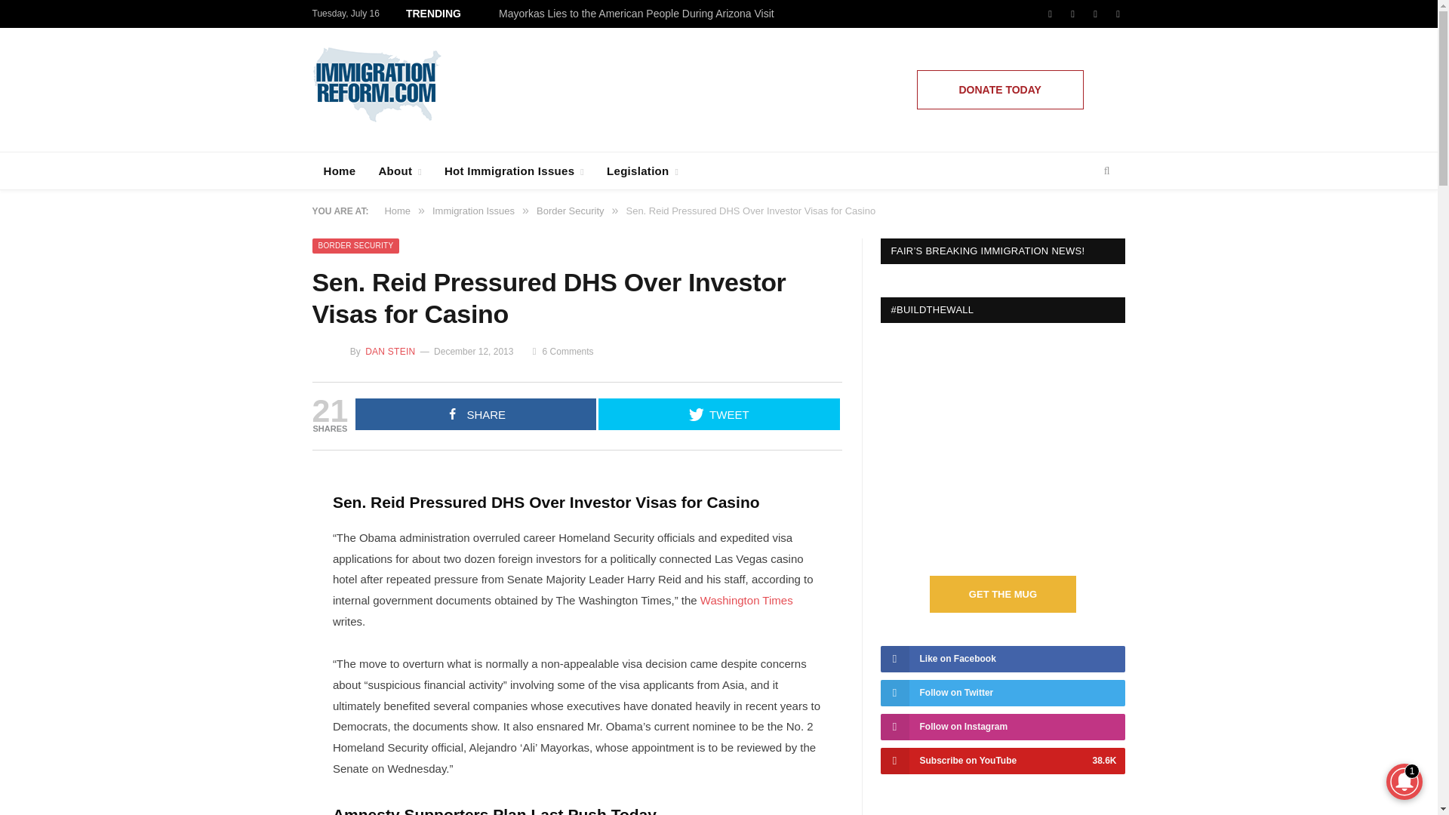  What do you see at coordinates (1001, 89) in the screenshot?
I see `DONATE TODAY` at bounding box center [1001, 89].